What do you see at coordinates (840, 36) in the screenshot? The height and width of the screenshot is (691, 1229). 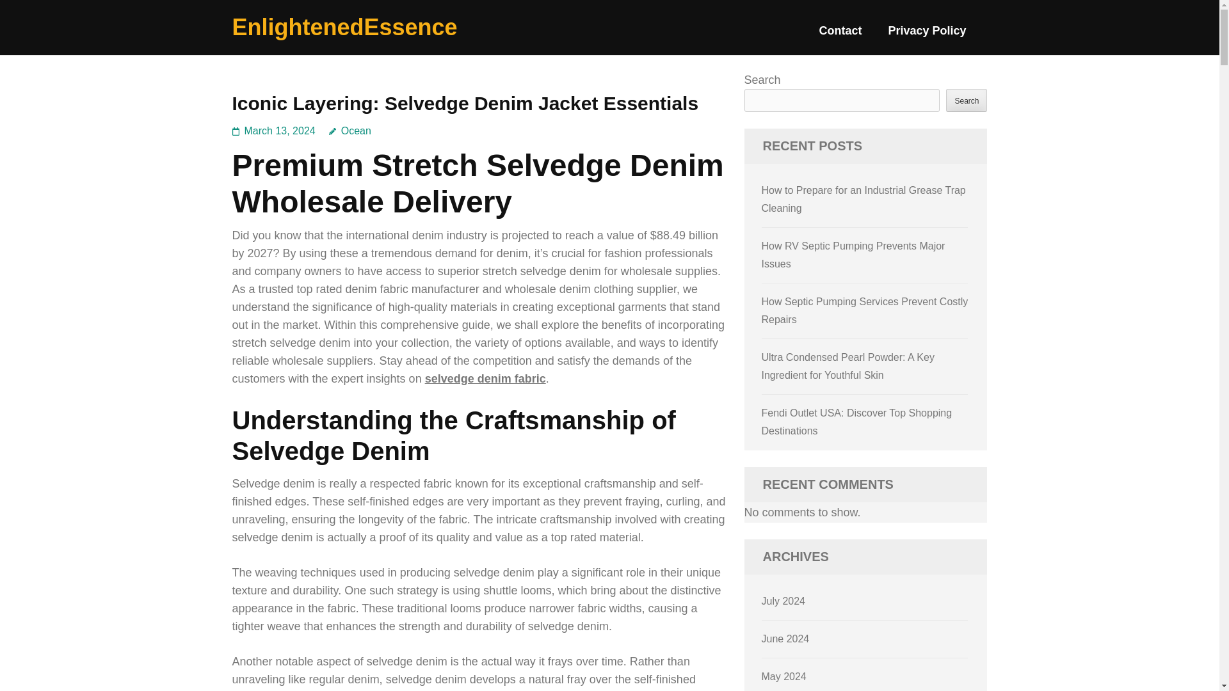 I see `Contact` at bounding box center [840, 36].